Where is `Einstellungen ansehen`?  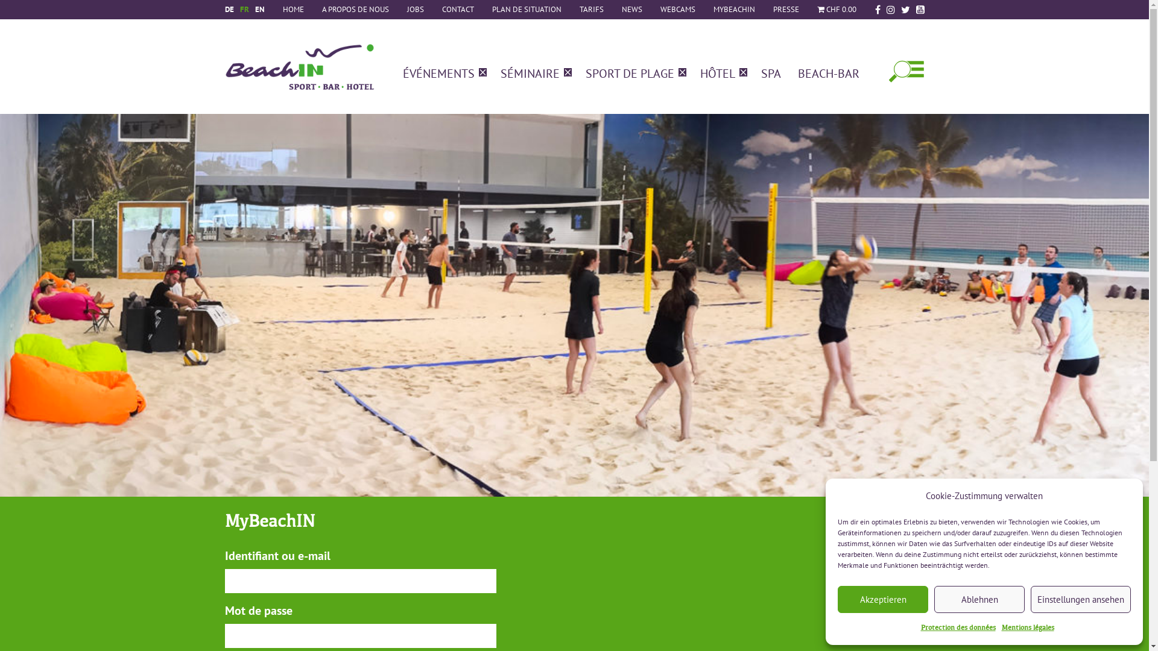 Einstellungen ansehen is located at coordinates (1081, 599).